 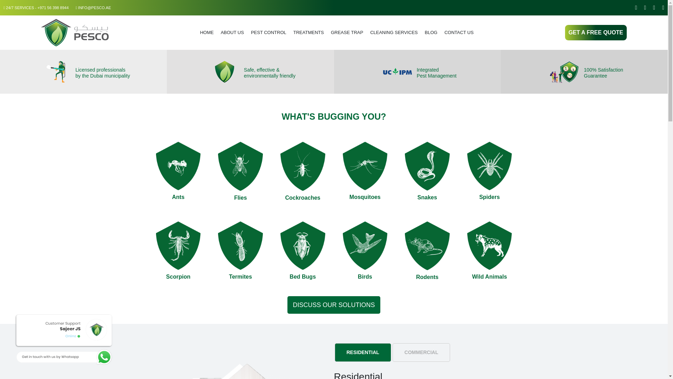 What do you see at coordinates (207, 32) in the screenshot?
I see `HOME` at bounding box center [207, 32].